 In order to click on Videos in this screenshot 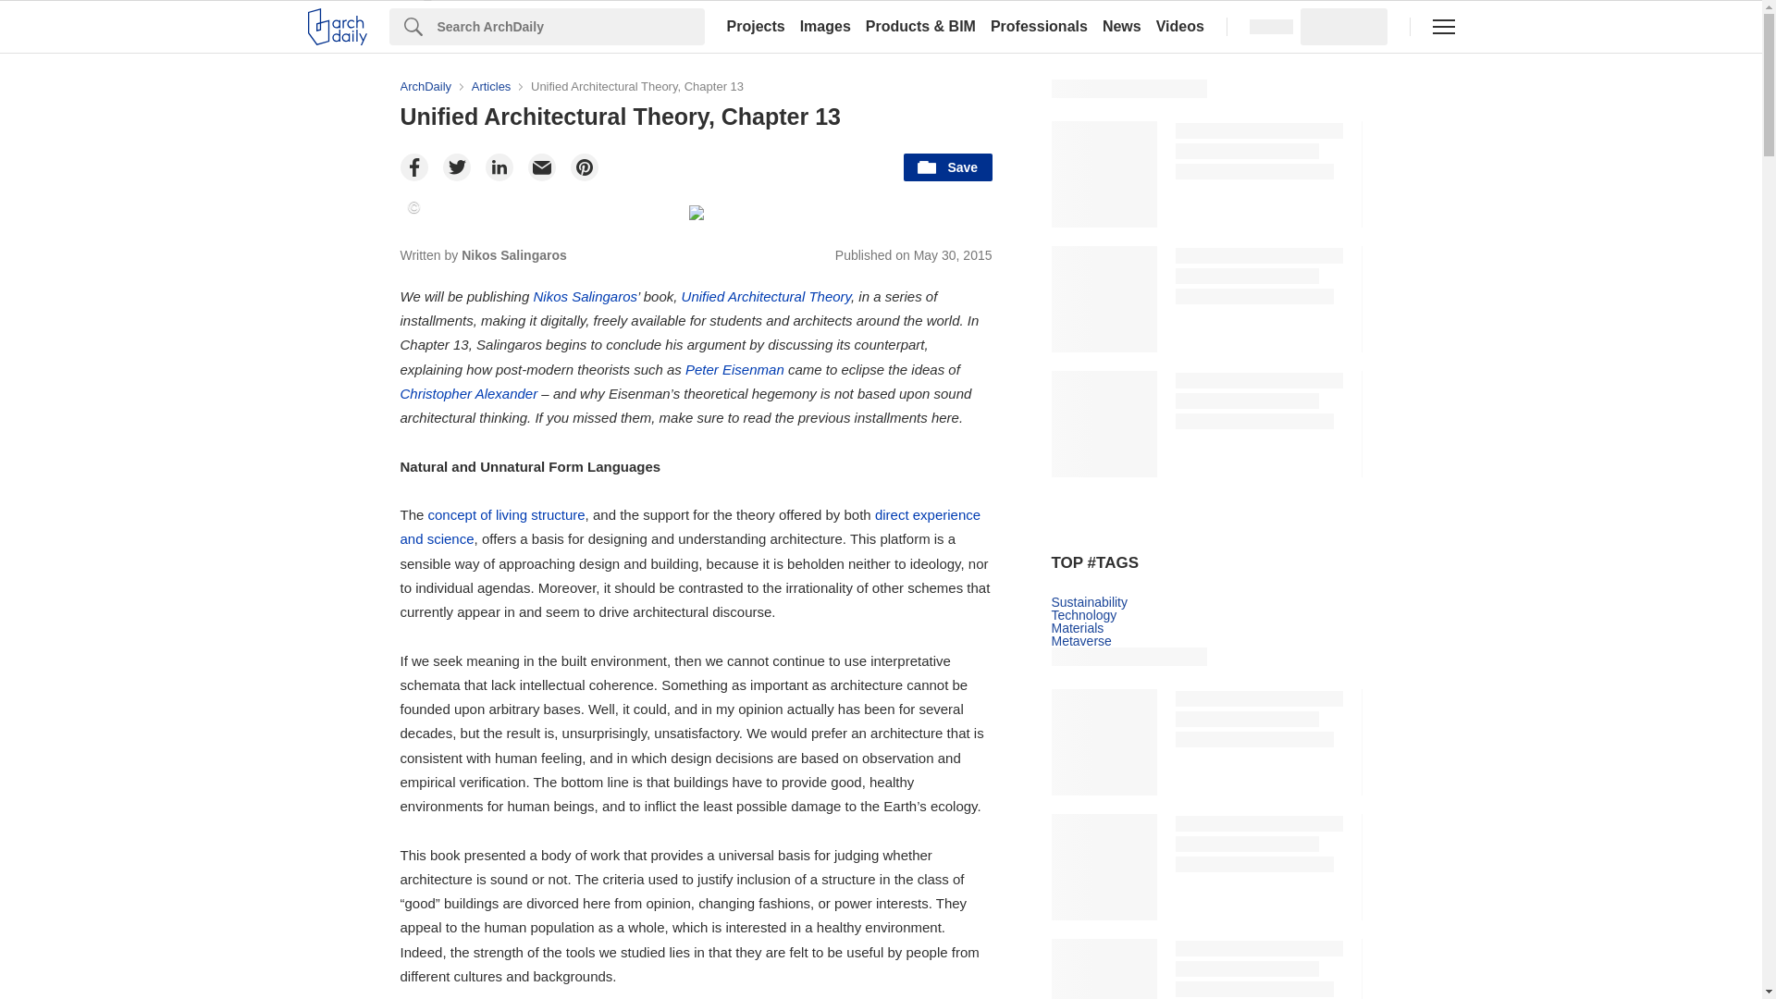, I will do `click(1180, 26)`.